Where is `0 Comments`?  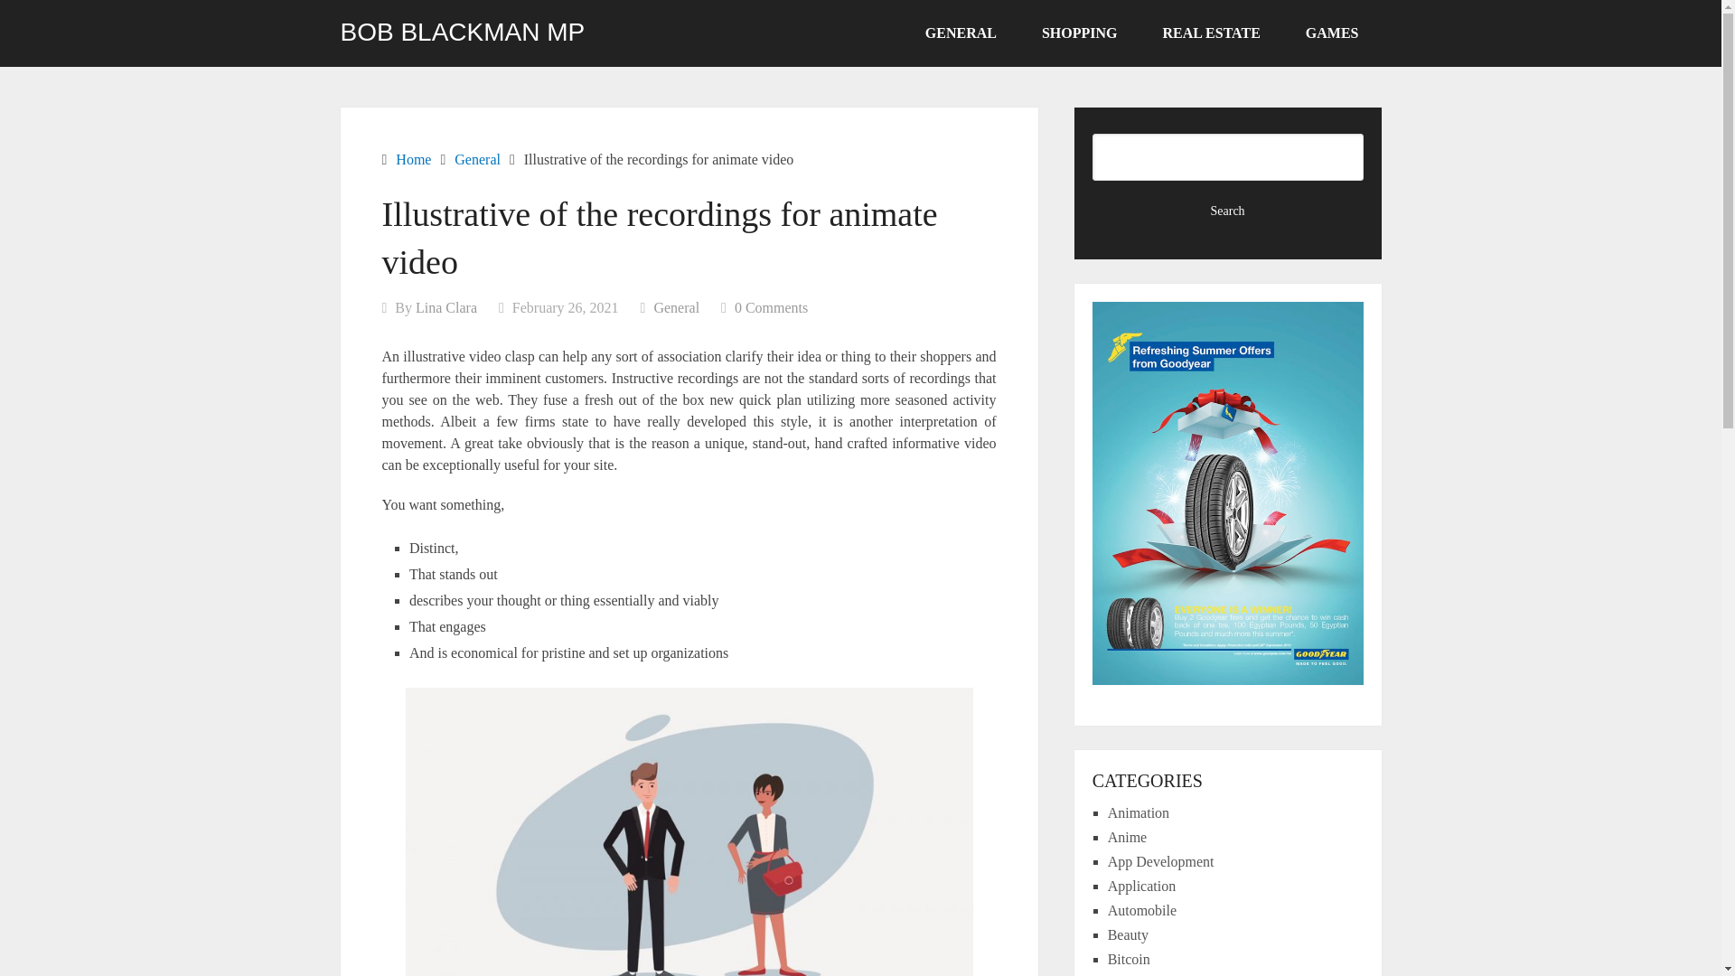 0 Comments is located at coordinates (771, 307).